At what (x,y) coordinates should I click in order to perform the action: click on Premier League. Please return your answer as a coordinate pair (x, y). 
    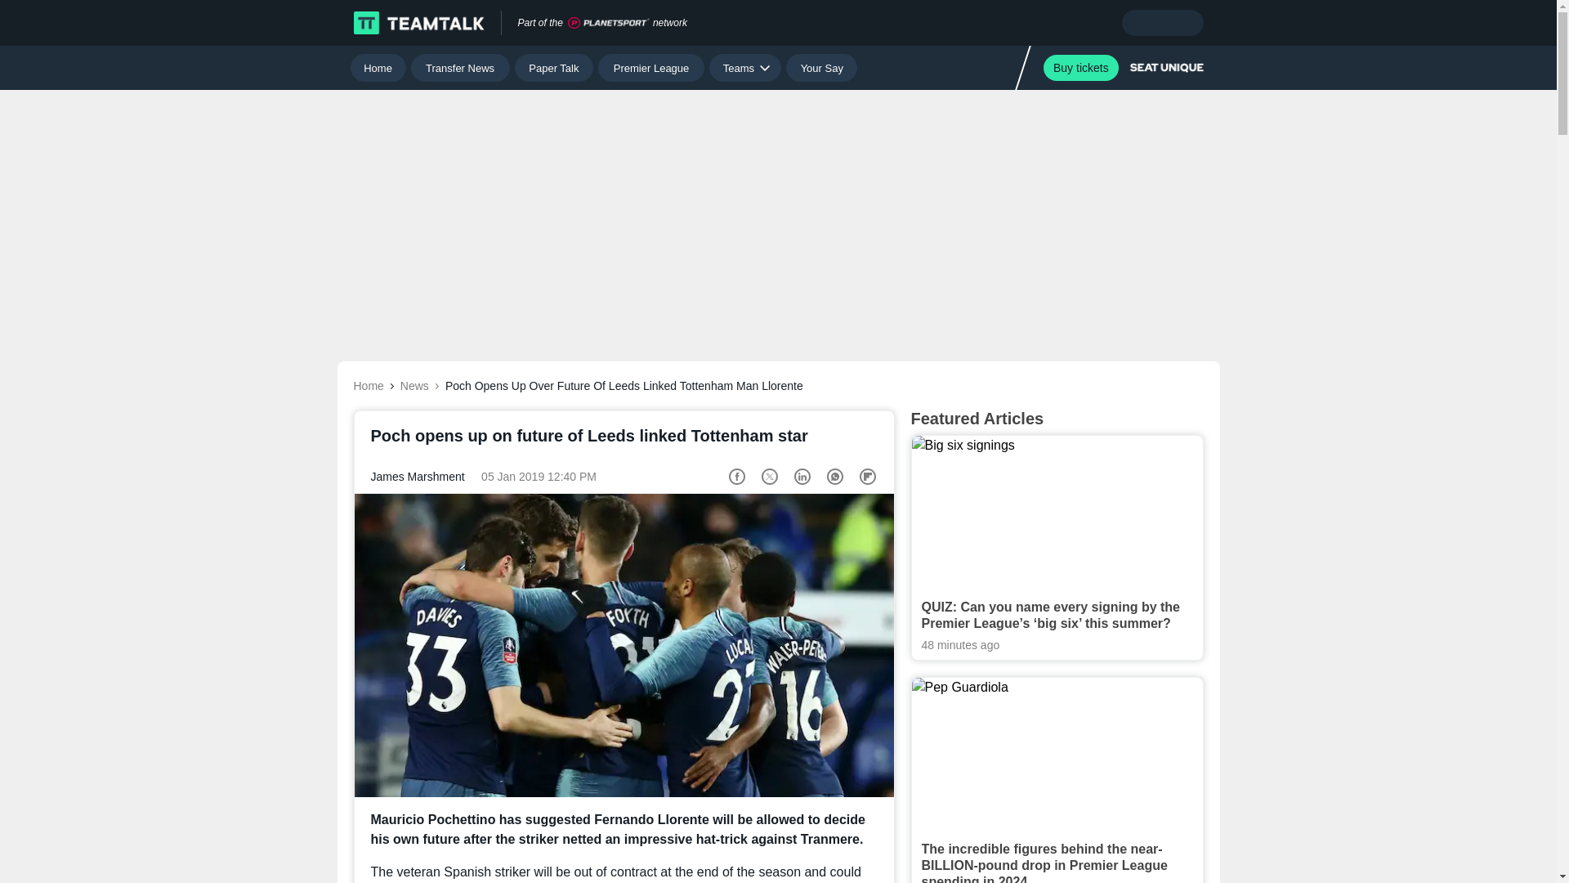
    Looking at the image, I should click on (650, 67).